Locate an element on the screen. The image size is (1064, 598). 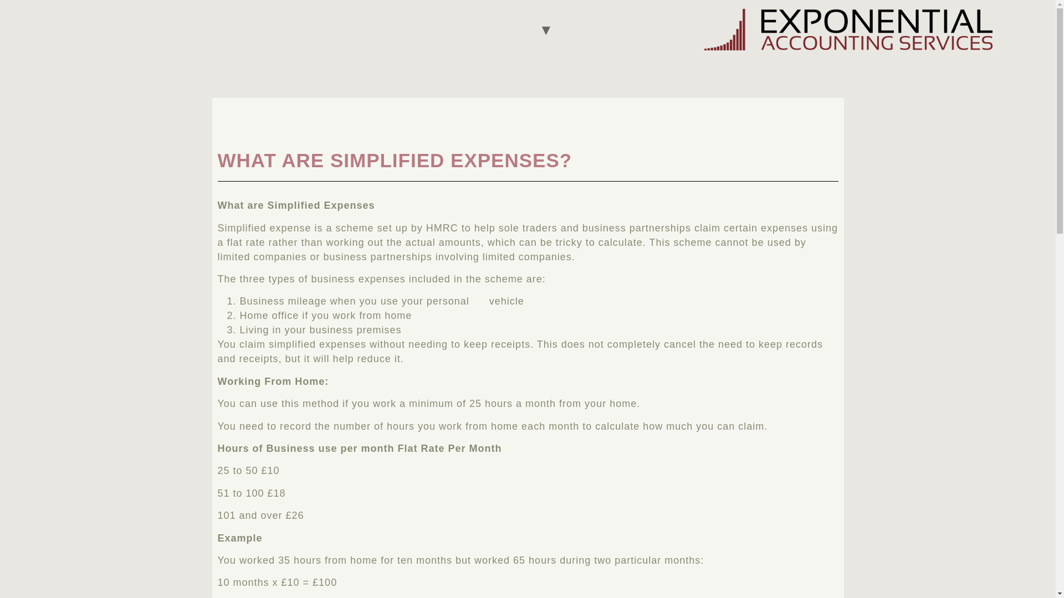
BLOGS is located at coordinates (458, 30).